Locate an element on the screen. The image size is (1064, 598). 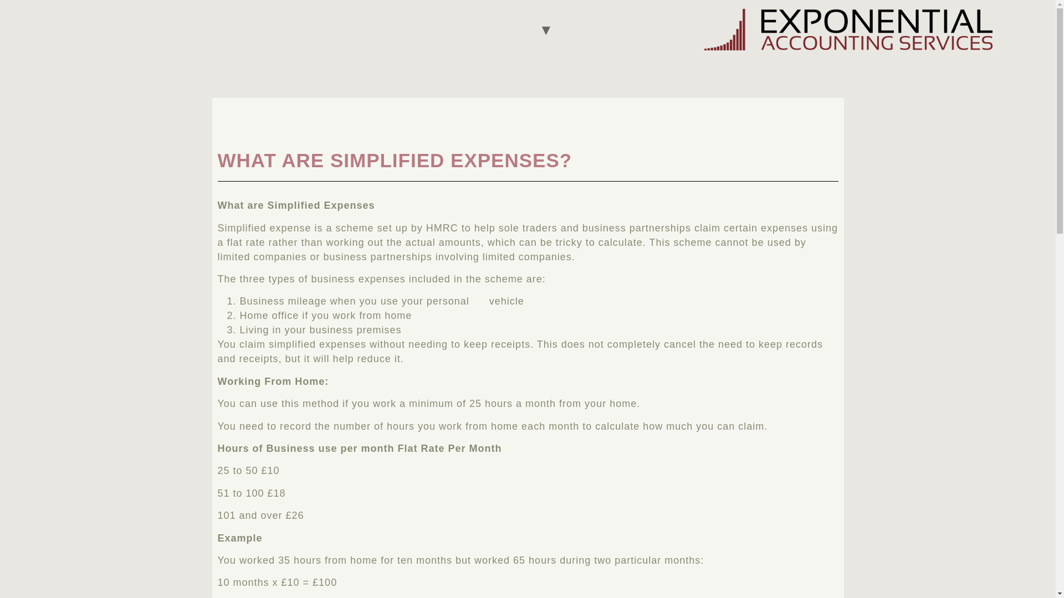
BLOGS is located at coordinates (458, 30).